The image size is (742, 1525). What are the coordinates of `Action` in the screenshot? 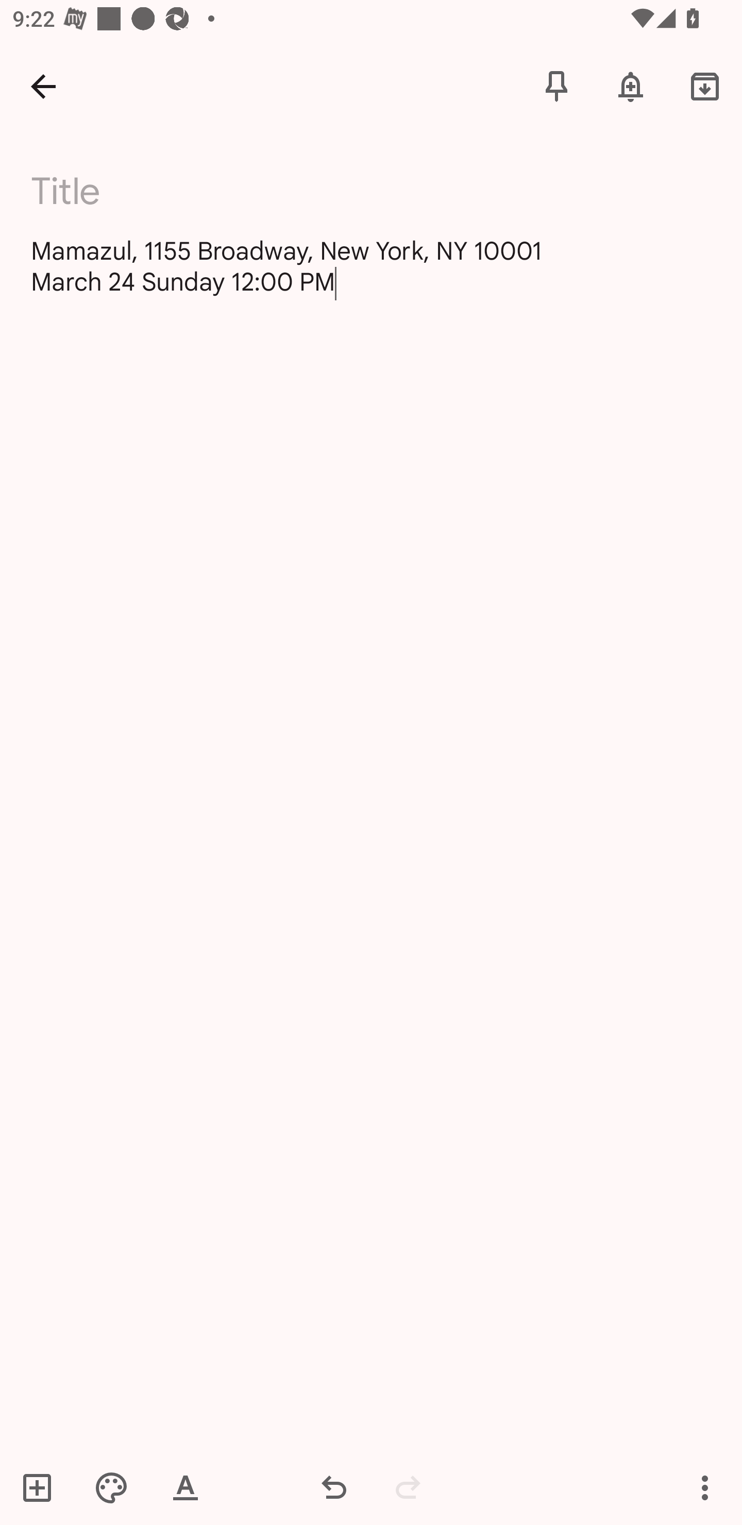 It's located at (705, 1487).